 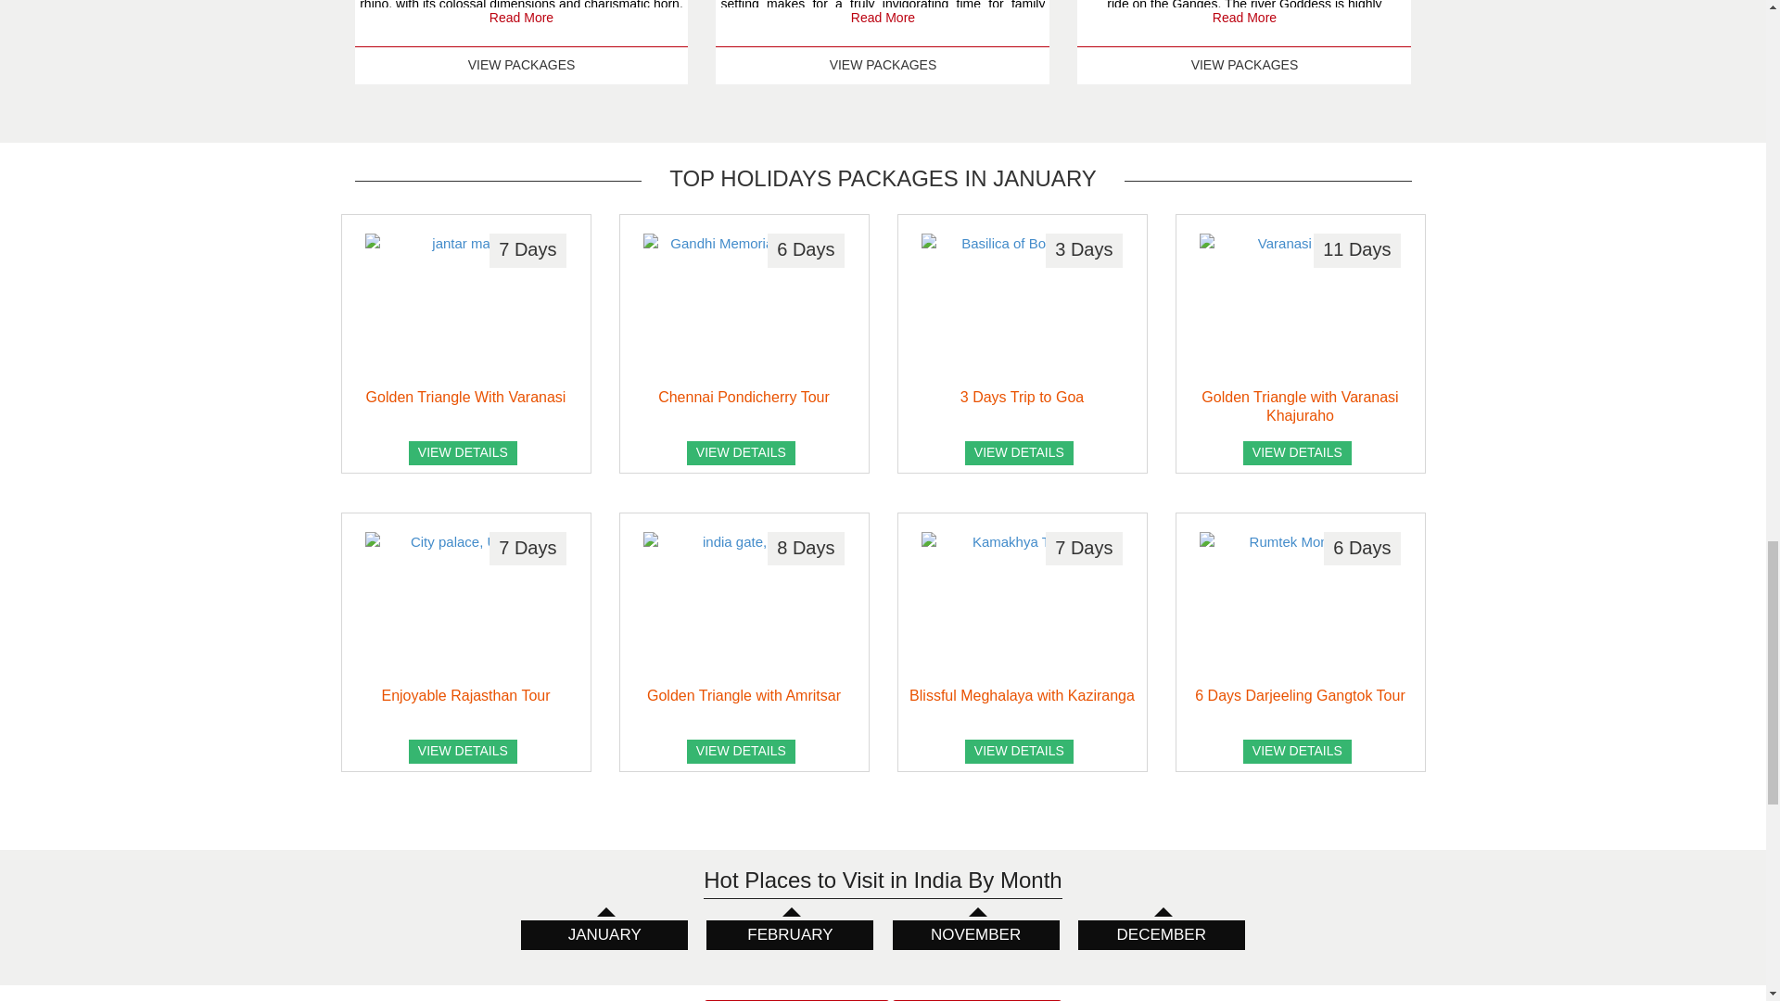 I want to click on india gate, delhi, so click(x=744, y=606).